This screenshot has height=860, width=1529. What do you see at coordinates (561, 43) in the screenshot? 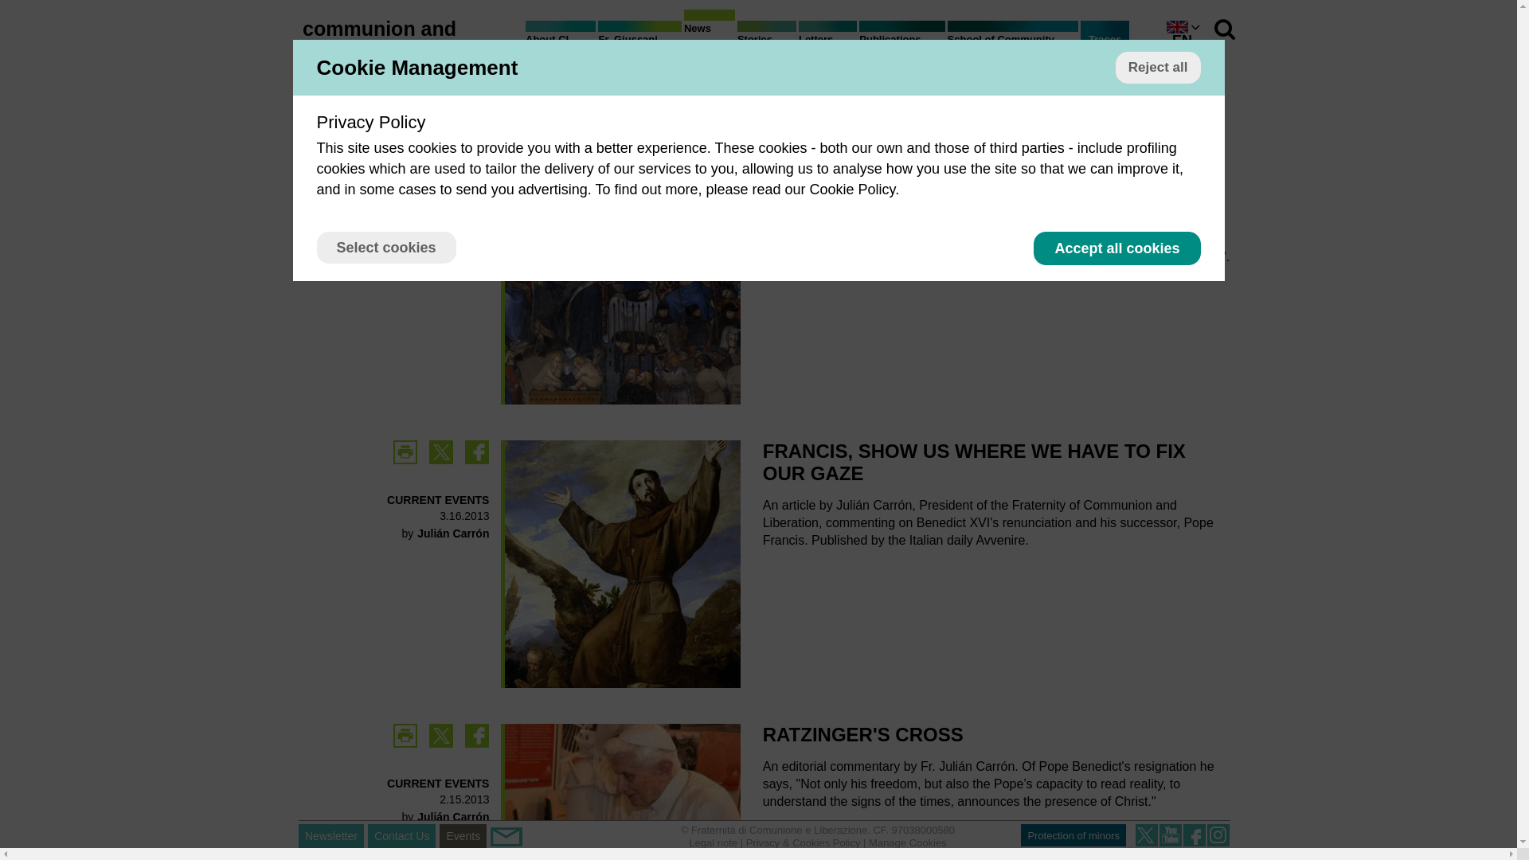
I see `About CL` at bounding box center [561, 43].